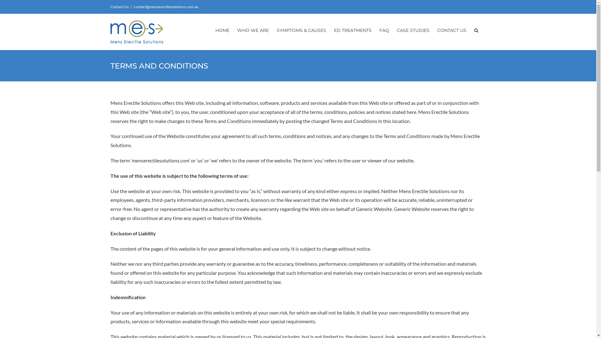 This screenshot has height=338, width=601. Describe the element at coordinates (384, 30) in the screenshot. I see `FAQ` at that location.